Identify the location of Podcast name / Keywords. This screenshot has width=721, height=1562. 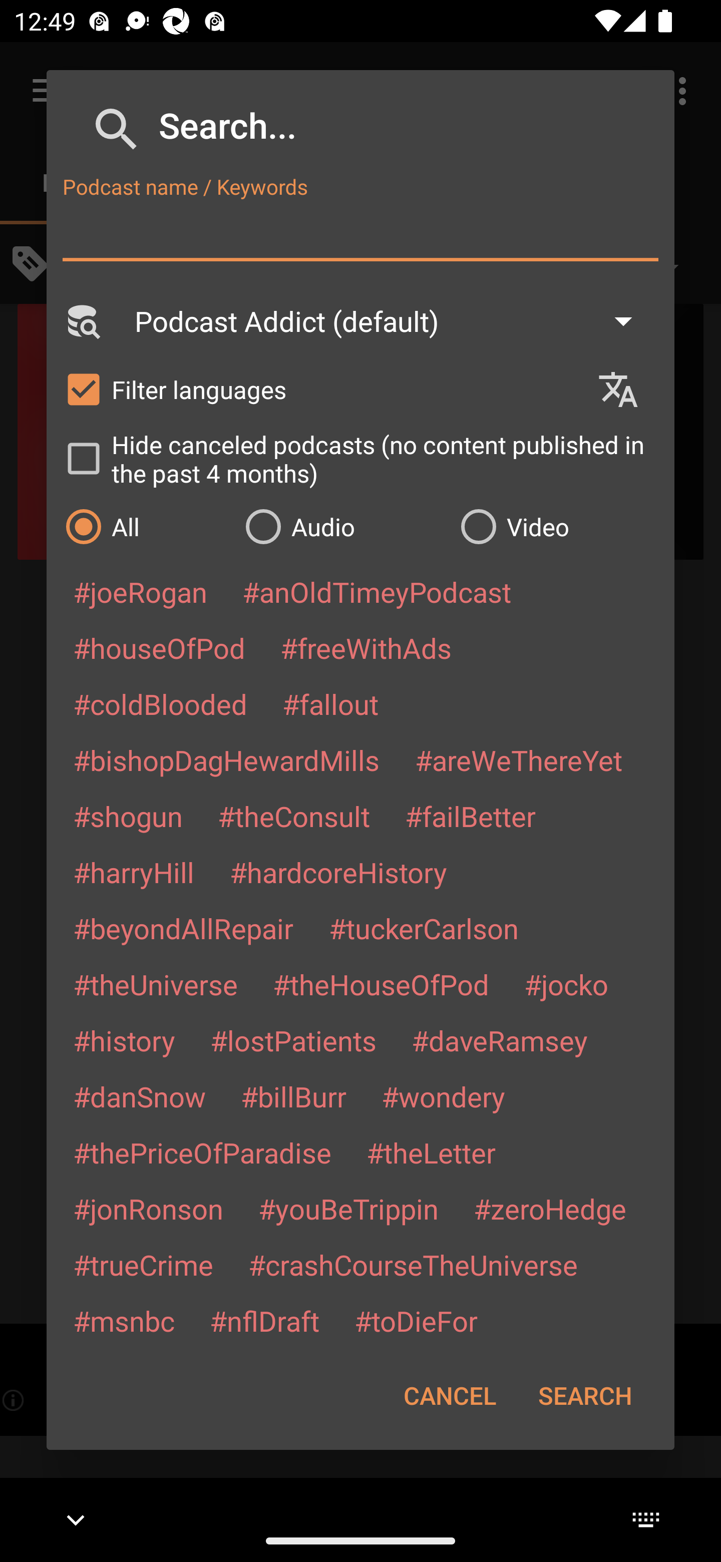
(360, 233).